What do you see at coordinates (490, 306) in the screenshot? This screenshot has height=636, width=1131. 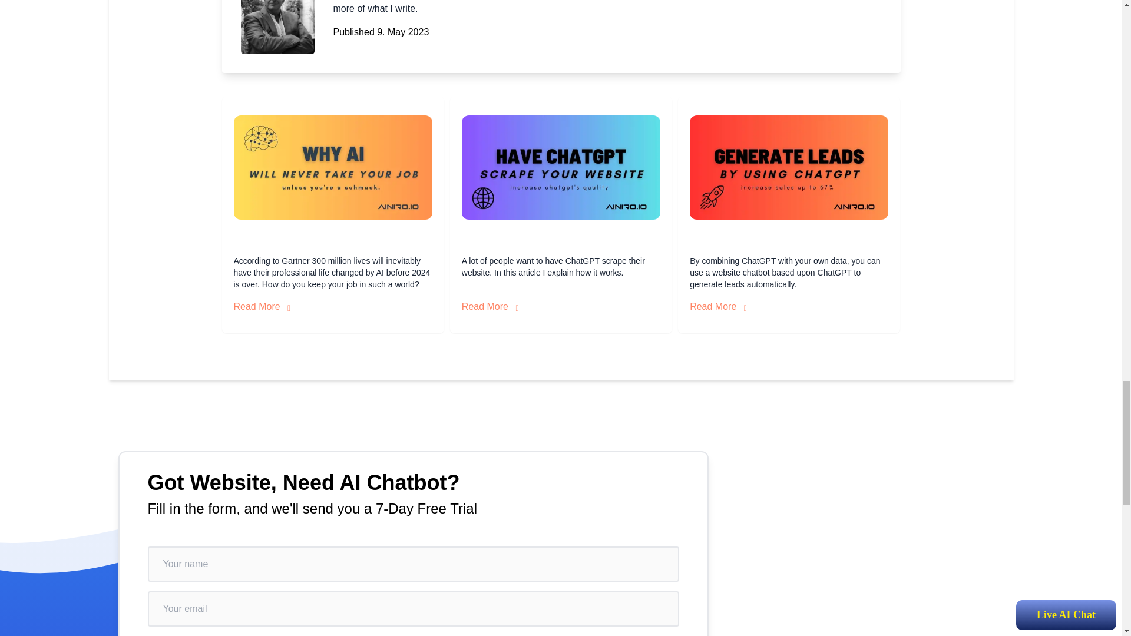 I see `Read More` at bounding box center [490, 306].